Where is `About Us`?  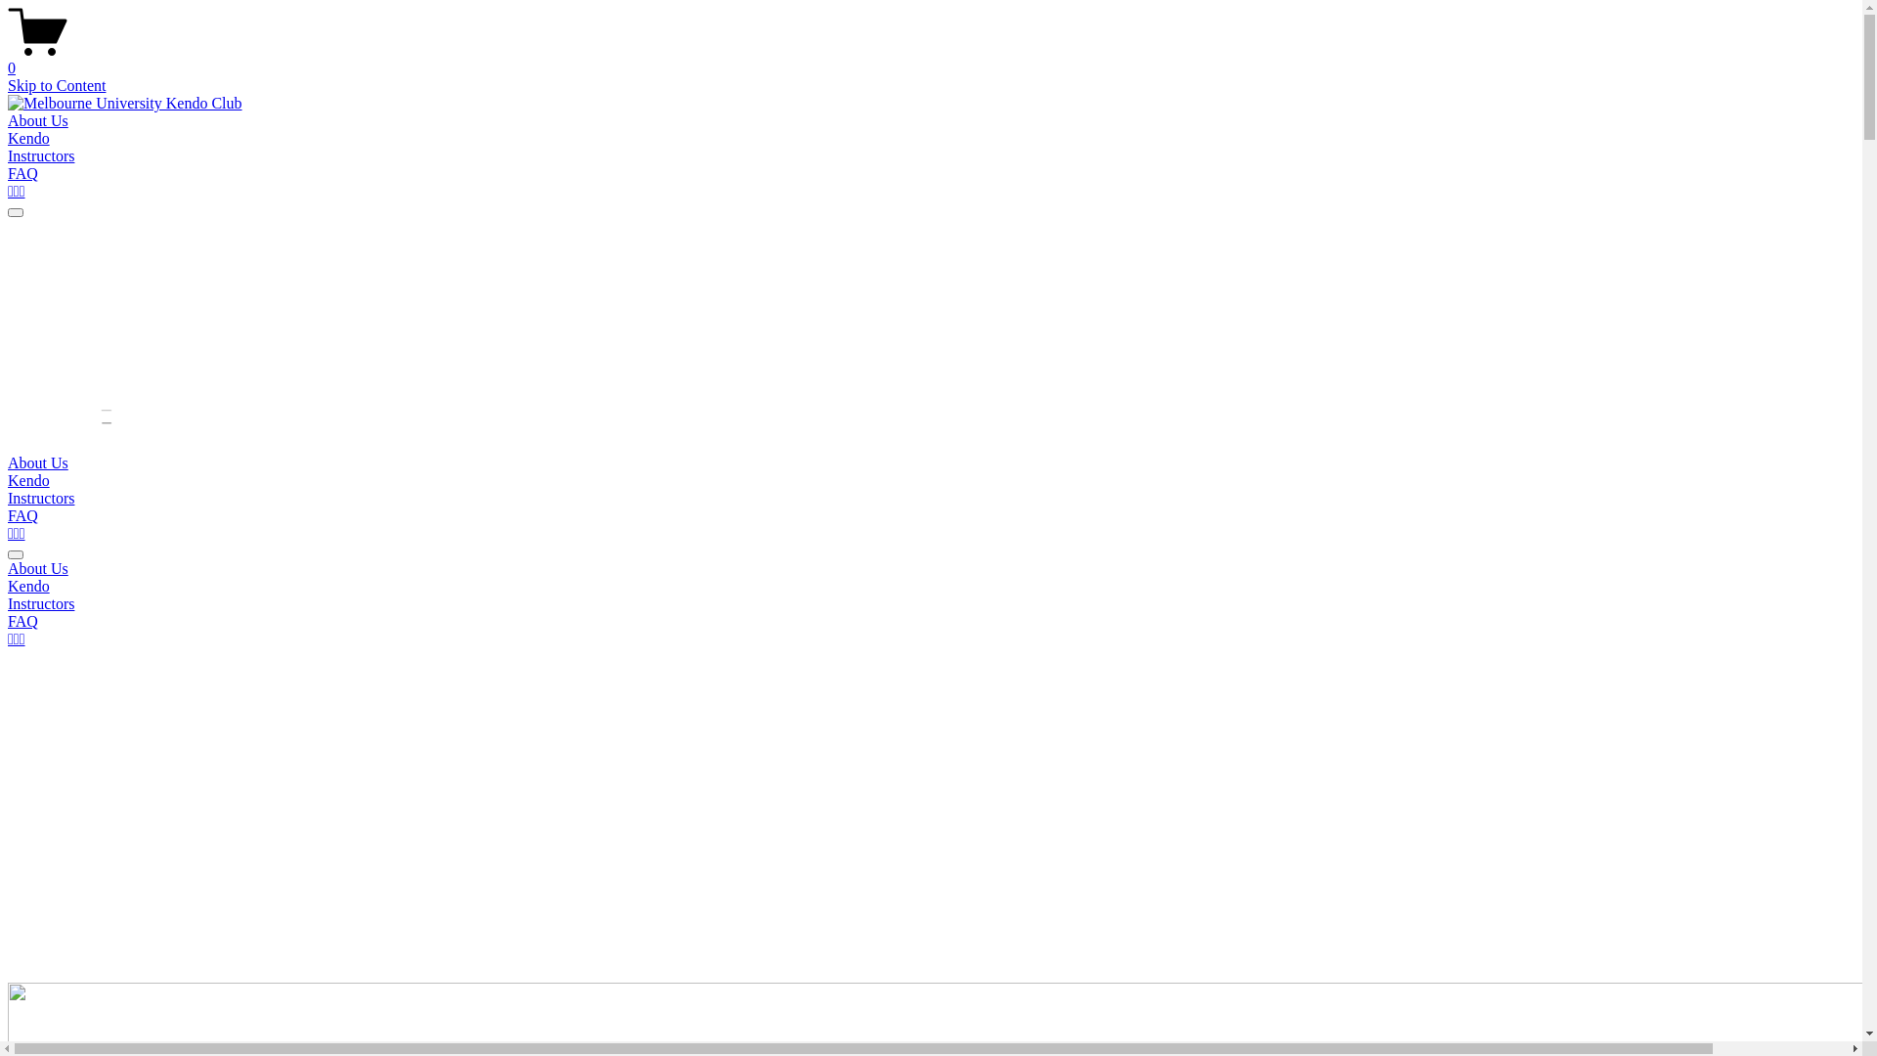
About Us is located at coordinates (931, 569).